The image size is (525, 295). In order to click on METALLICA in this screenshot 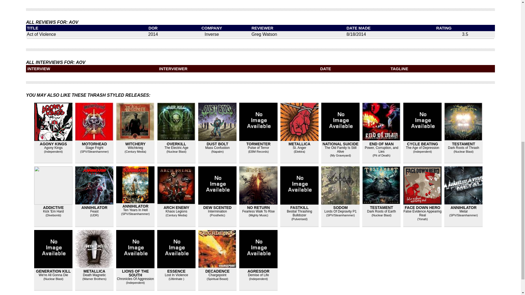, I will do `click(299, 144)`.